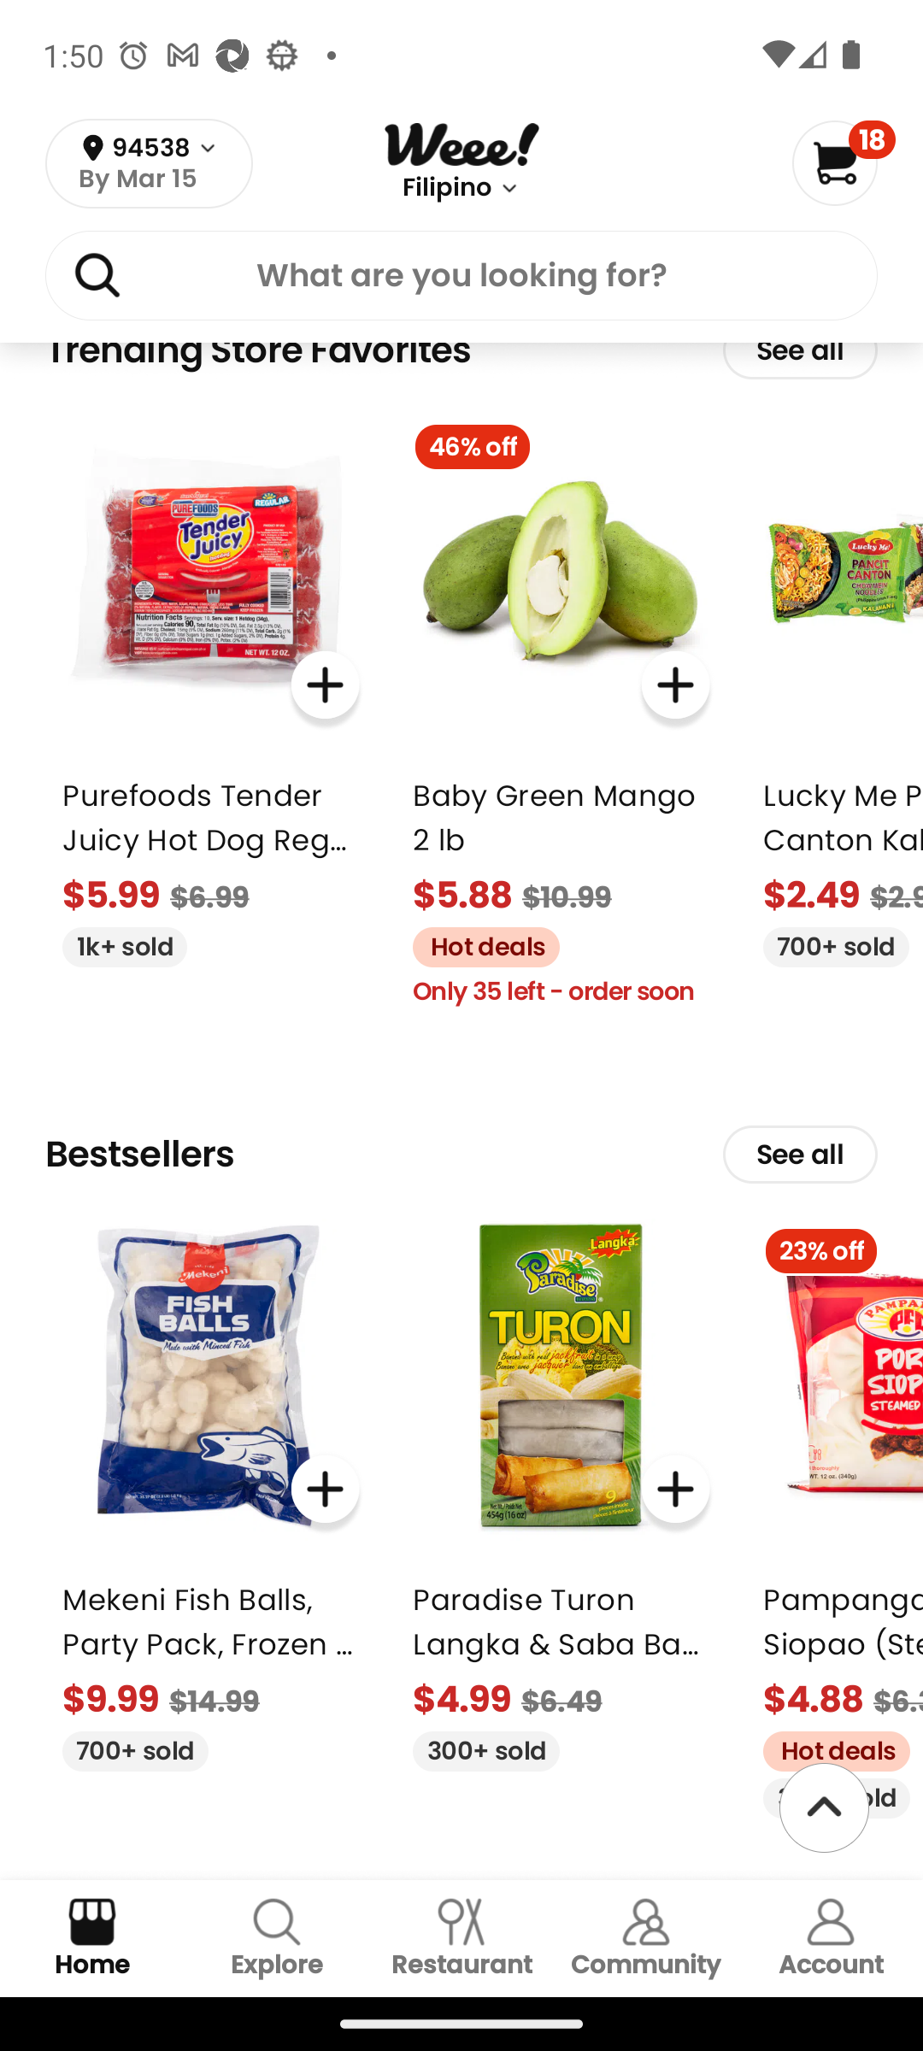  I want to click on Explore, so click(277, 1938).